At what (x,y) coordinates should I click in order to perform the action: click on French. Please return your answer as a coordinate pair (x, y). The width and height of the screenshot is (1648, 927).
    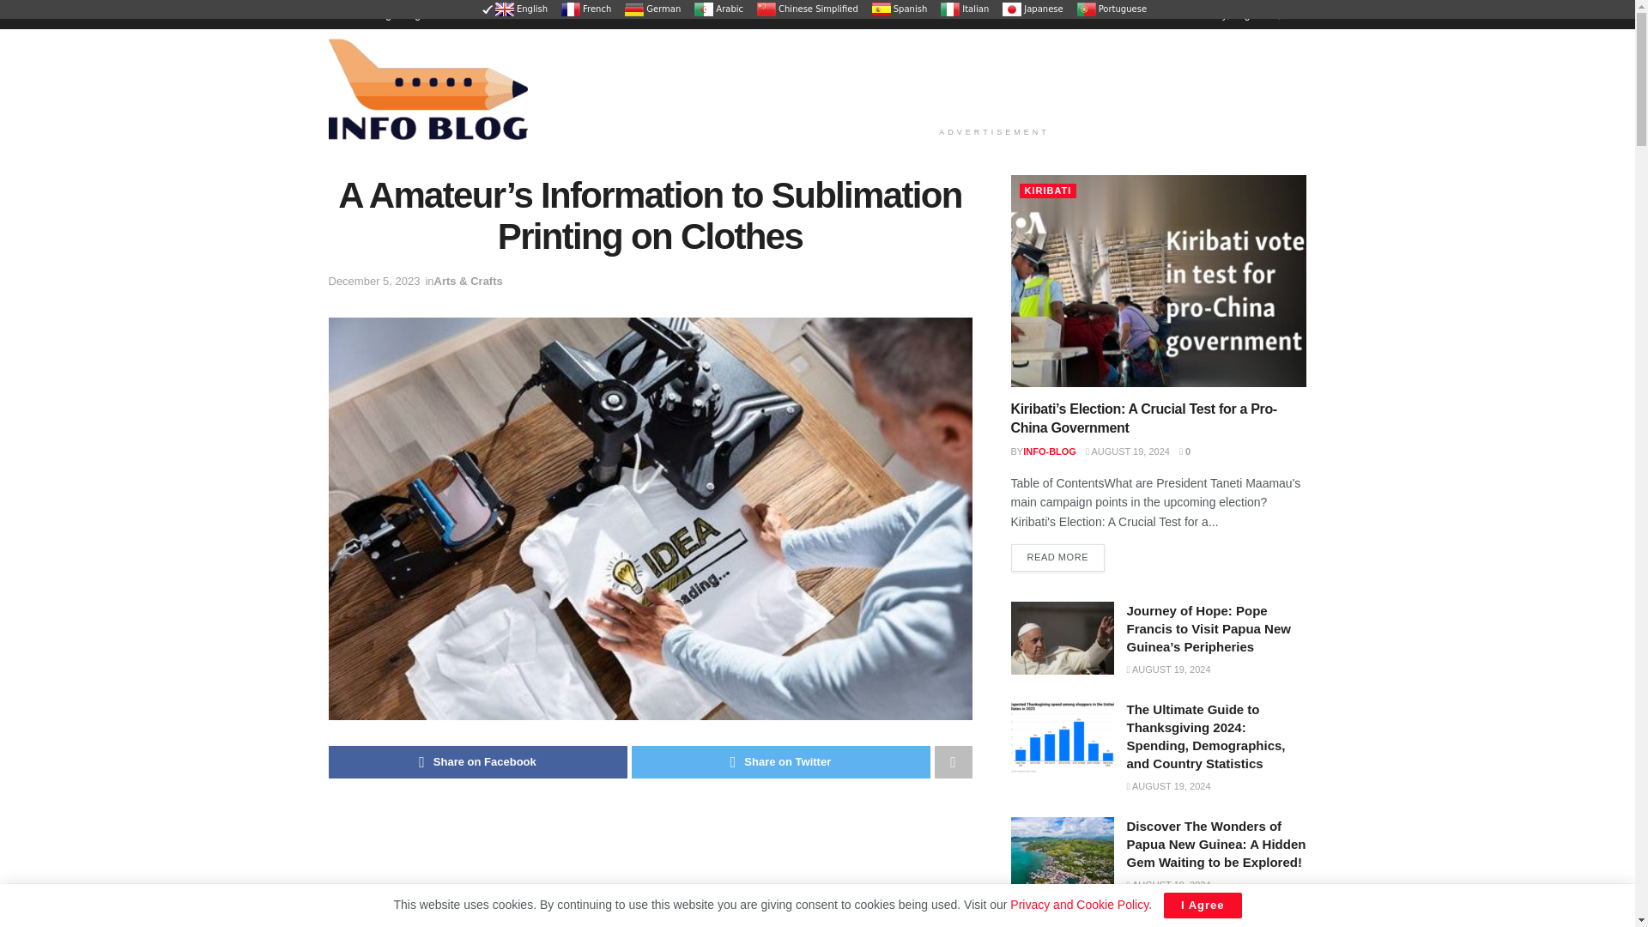
    Looking at the image, I should click on (585, 9).